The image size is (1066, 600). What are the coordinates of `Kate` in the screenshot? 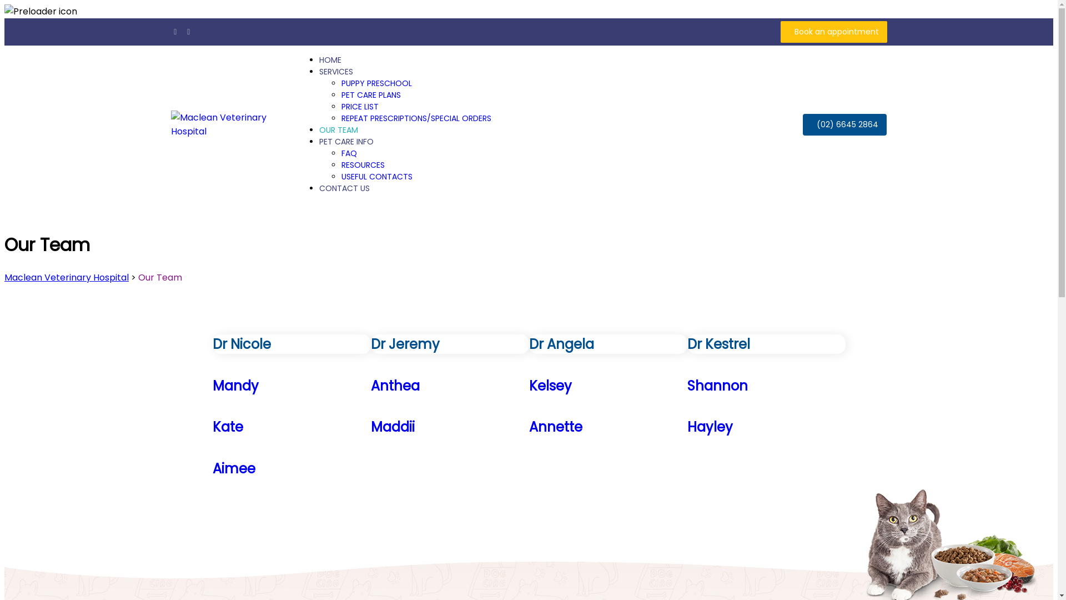 It's located at (291, 427).